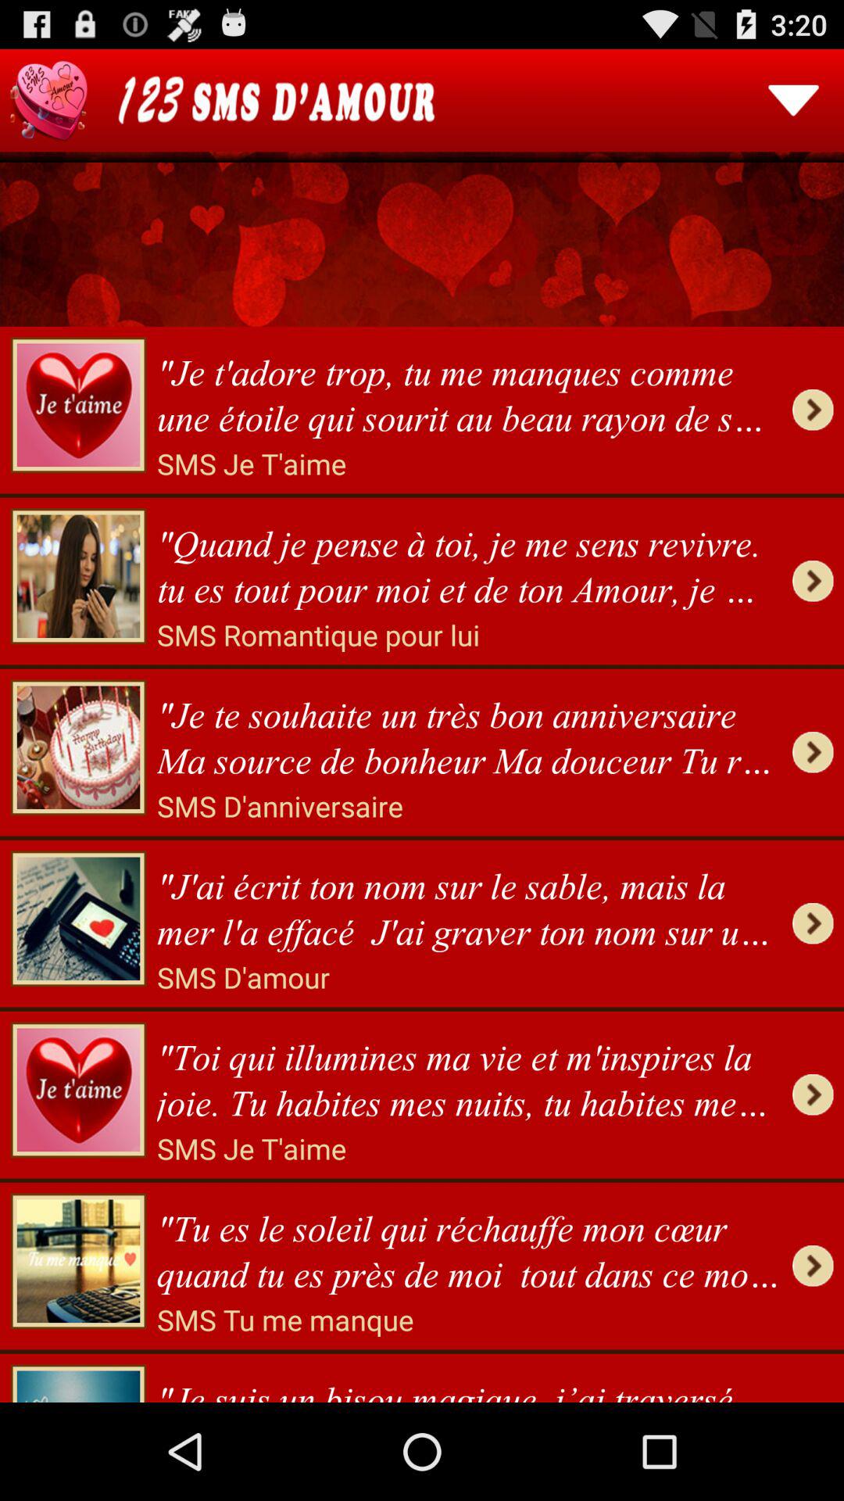 This screenshot has width=844, height=1501. I want to click on flip to the quand je pense item, so click(469, 561).